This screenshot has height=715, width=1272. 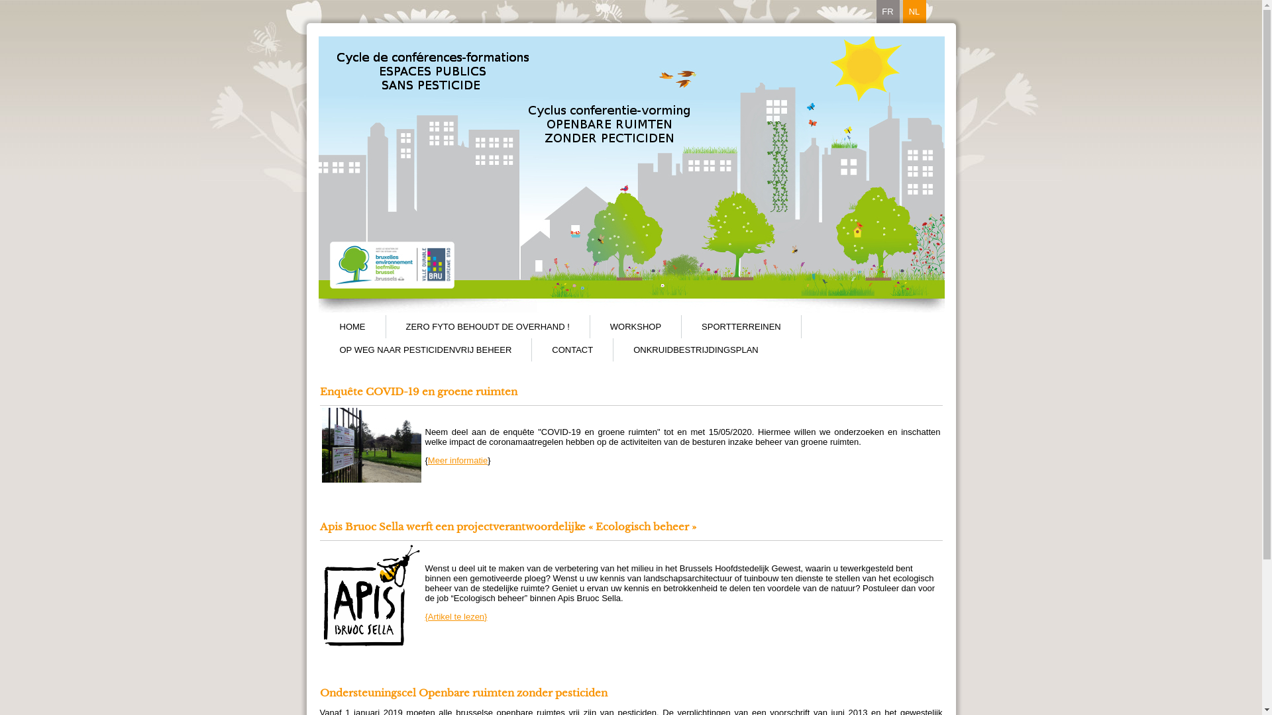 What do you see at coordinates (352, 327) in the screenshot?
I see `HOME` at bounding box center [352, 327].